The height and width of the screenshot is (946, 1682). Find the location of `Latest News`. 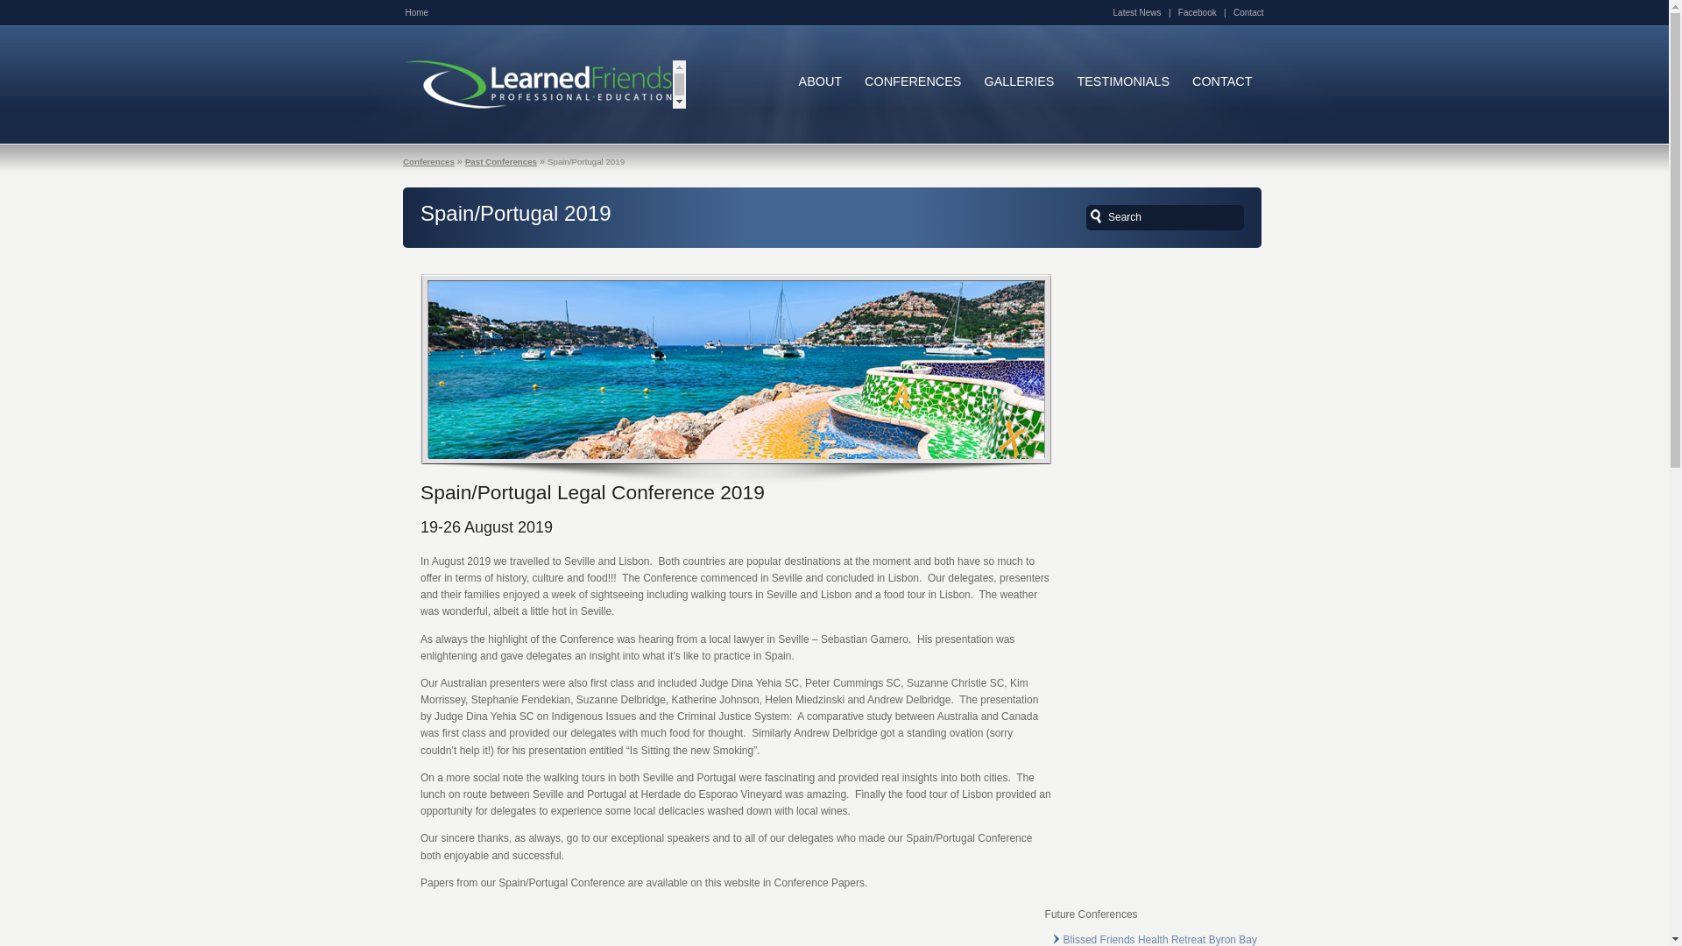

Latest News is located at coordinates (1137, 12).